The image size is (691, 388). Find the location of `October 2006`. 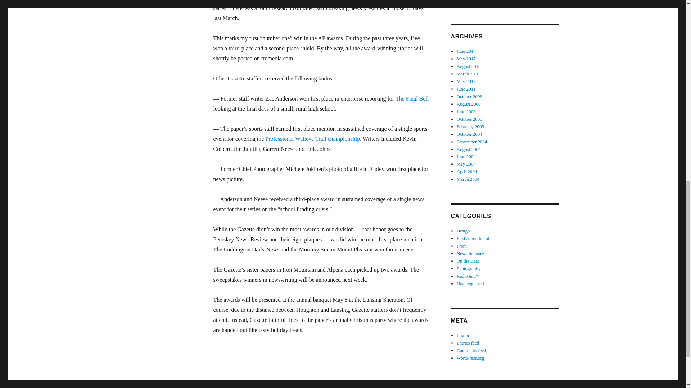

October 2006 is located at coordinates (469, 96).